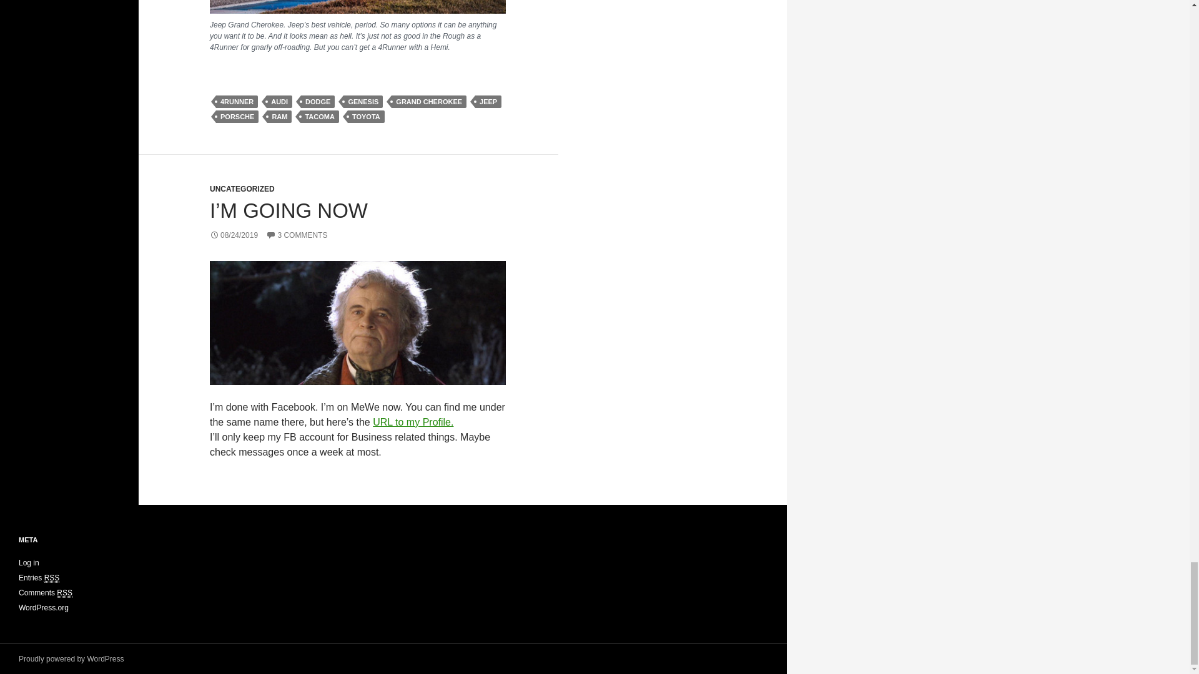 This screenshot has height=674, width=1199. What do you see at coordinates (279, 101) in the screenshot?
I see `AUDI` at bounding box center [279, 101].